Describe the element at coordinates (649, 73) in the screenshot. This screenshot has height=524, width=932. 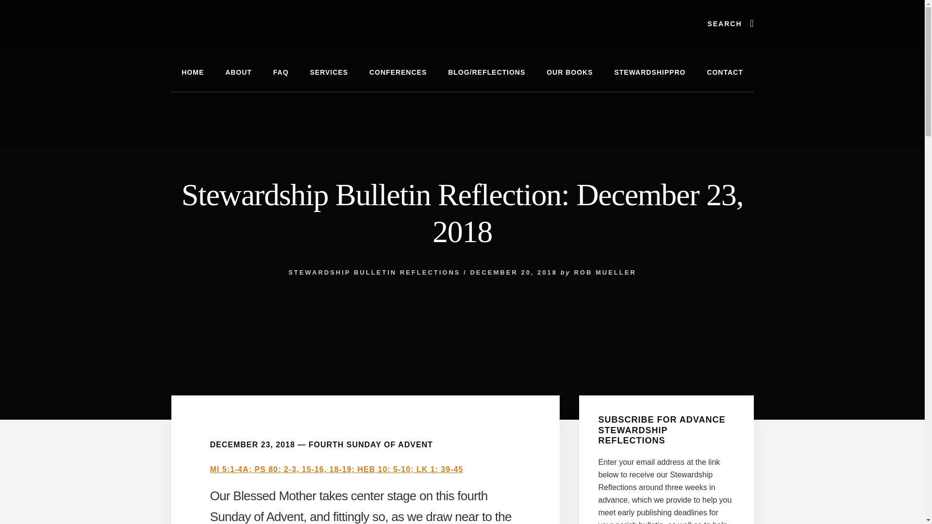
I see `STEWARDSHIPPRO` at that location.